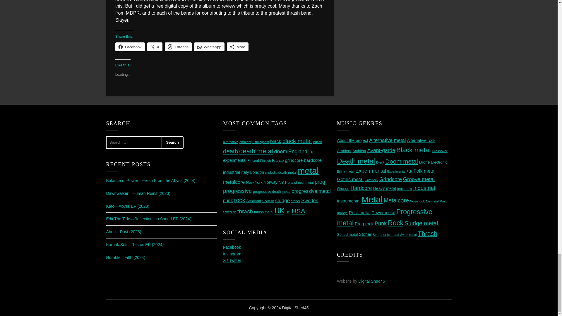 Image resolution: width=562 pixels, height=316 pixels. I want to click on X, so click(155, 47).